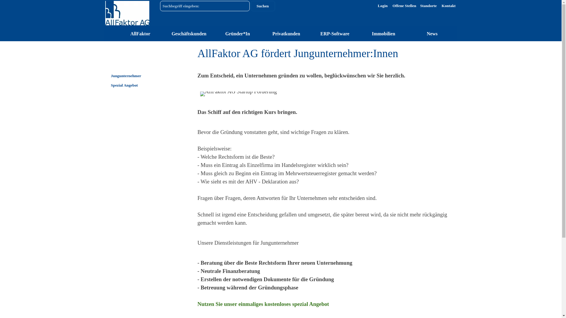 Image resolution: width=566 pixels, height=318 pixels. What do you see at coordinates (263, 6) in the screenshot?
I see `Suchen` at bounding box center [263, 6].